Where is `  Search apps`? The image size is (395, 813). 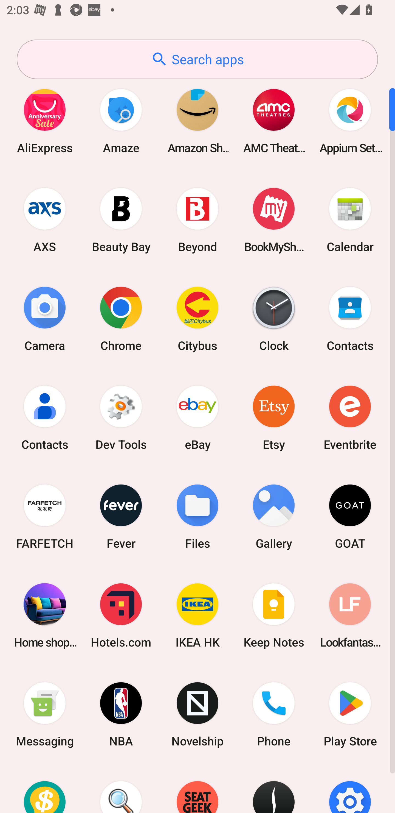
  Search apps is located at coordinates (197, 59).